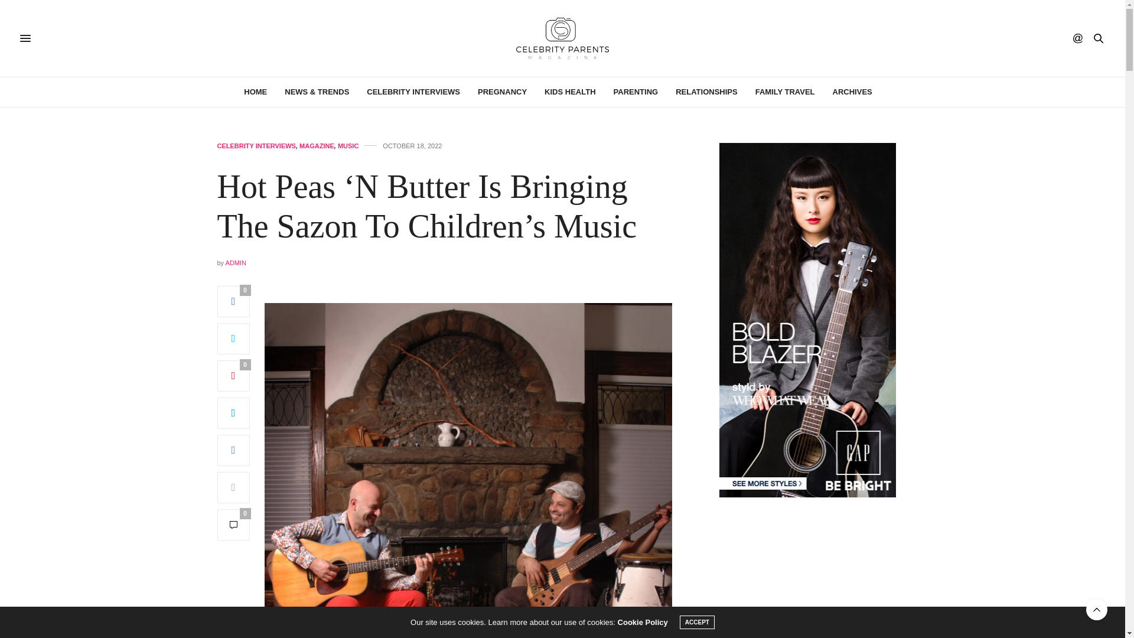 The image size is (1134, 638). I want to click on KIDS HEALTH, so click(569, 92).